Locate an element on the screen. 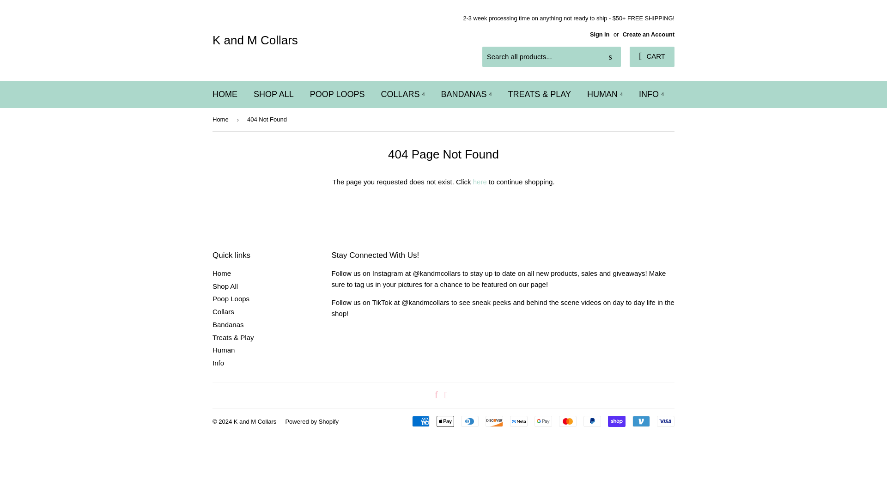 This screenshot has width=887, height=499. Search is located at coordinates (611, 57).